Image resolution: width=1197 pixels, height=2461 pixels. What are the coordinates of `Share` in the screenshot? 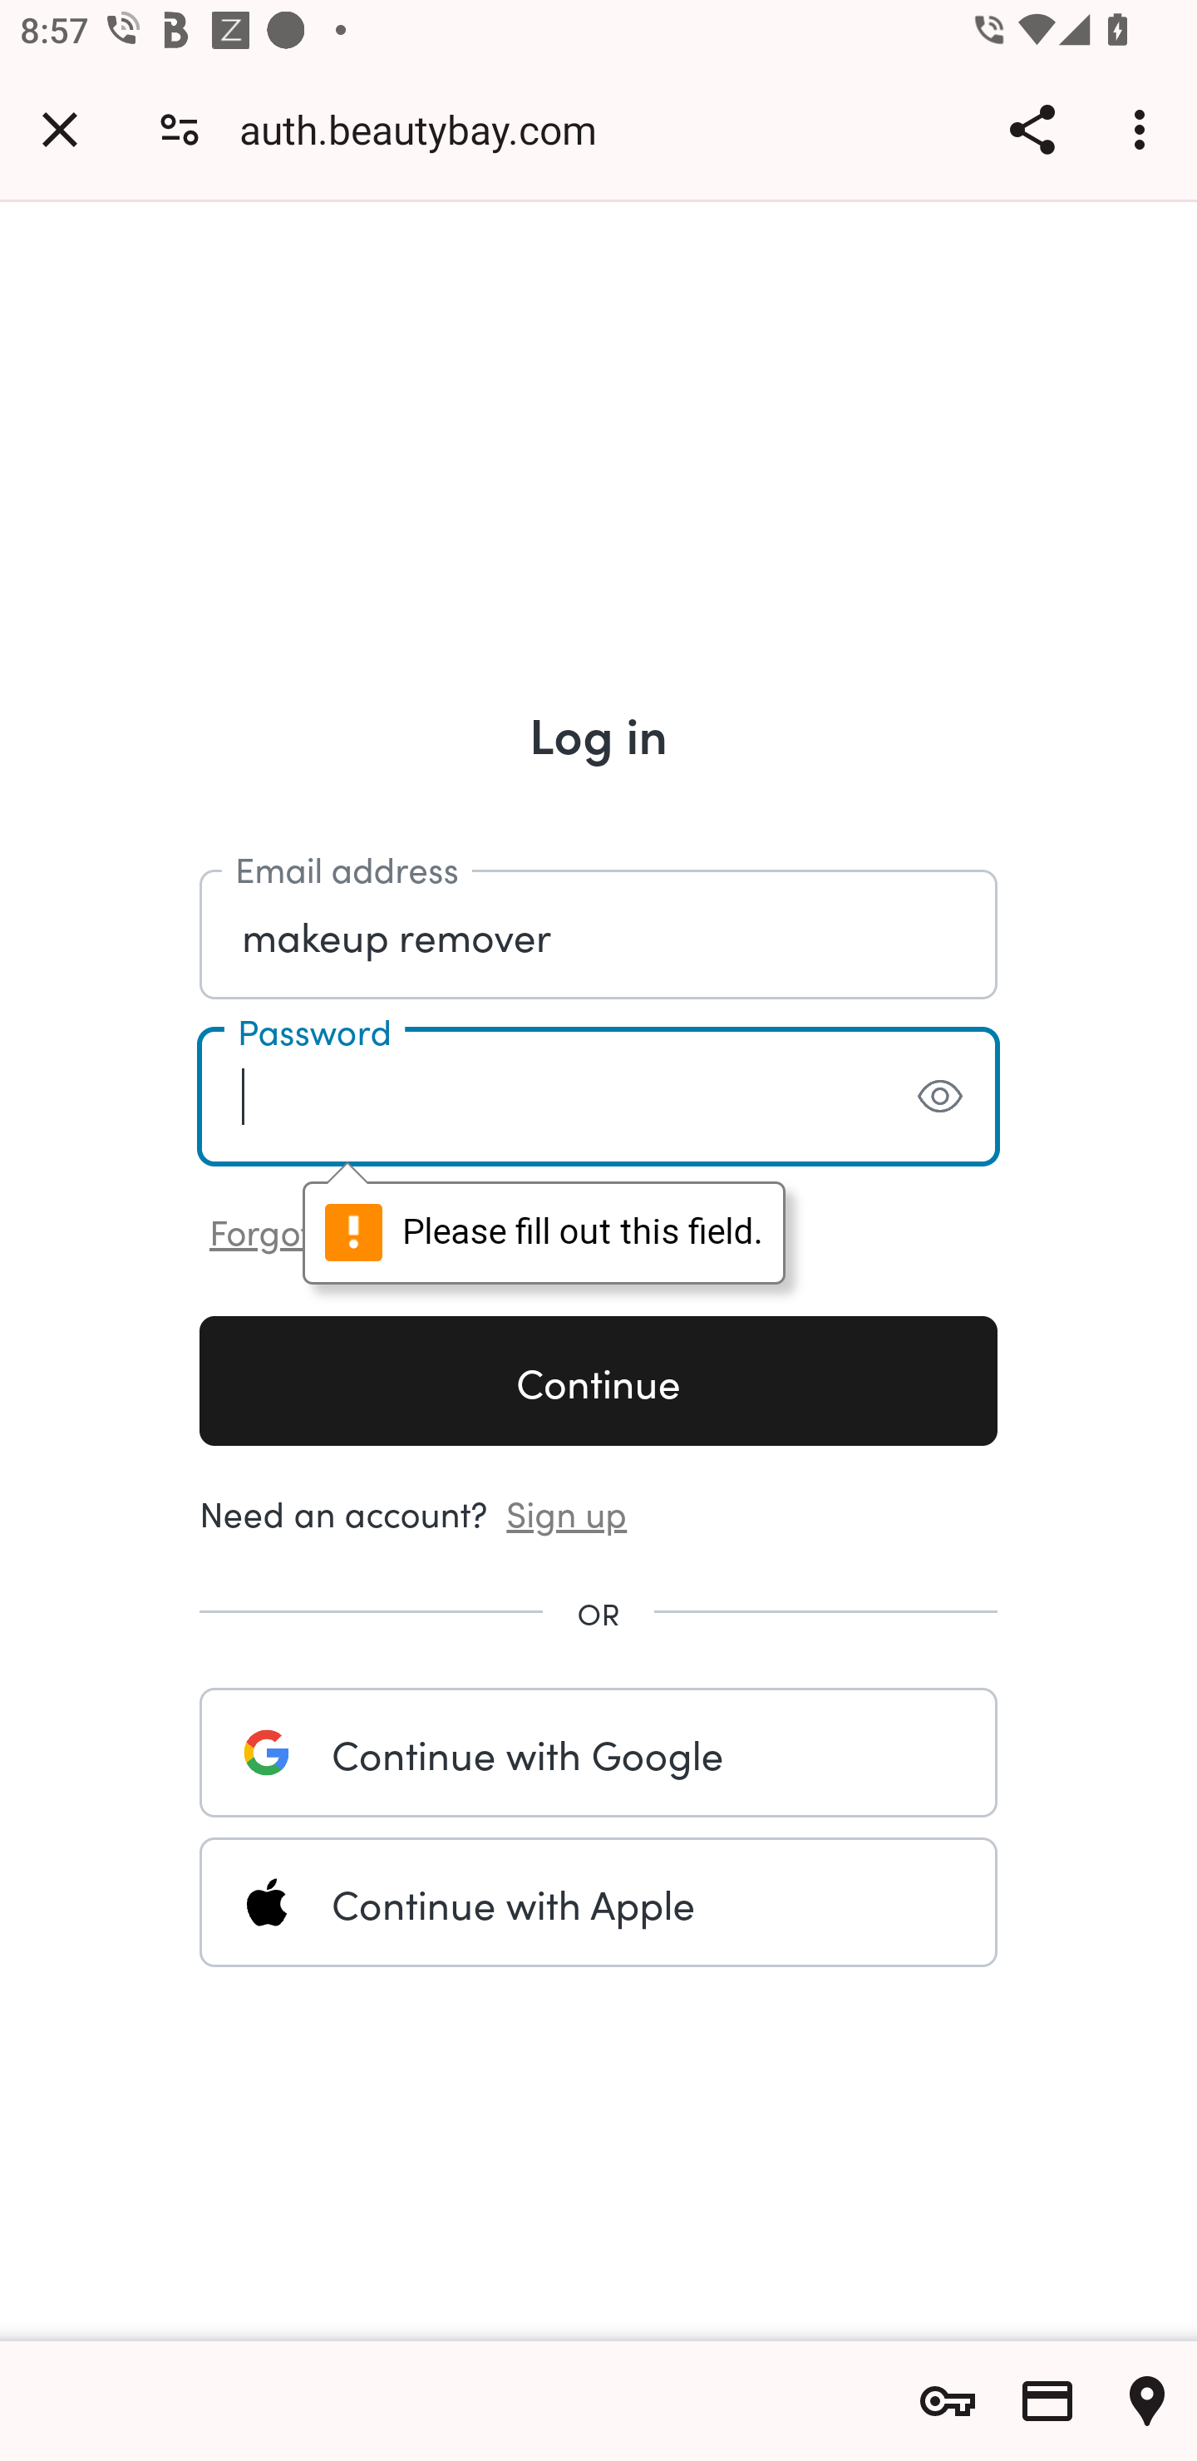 It's located at (1032, 129).